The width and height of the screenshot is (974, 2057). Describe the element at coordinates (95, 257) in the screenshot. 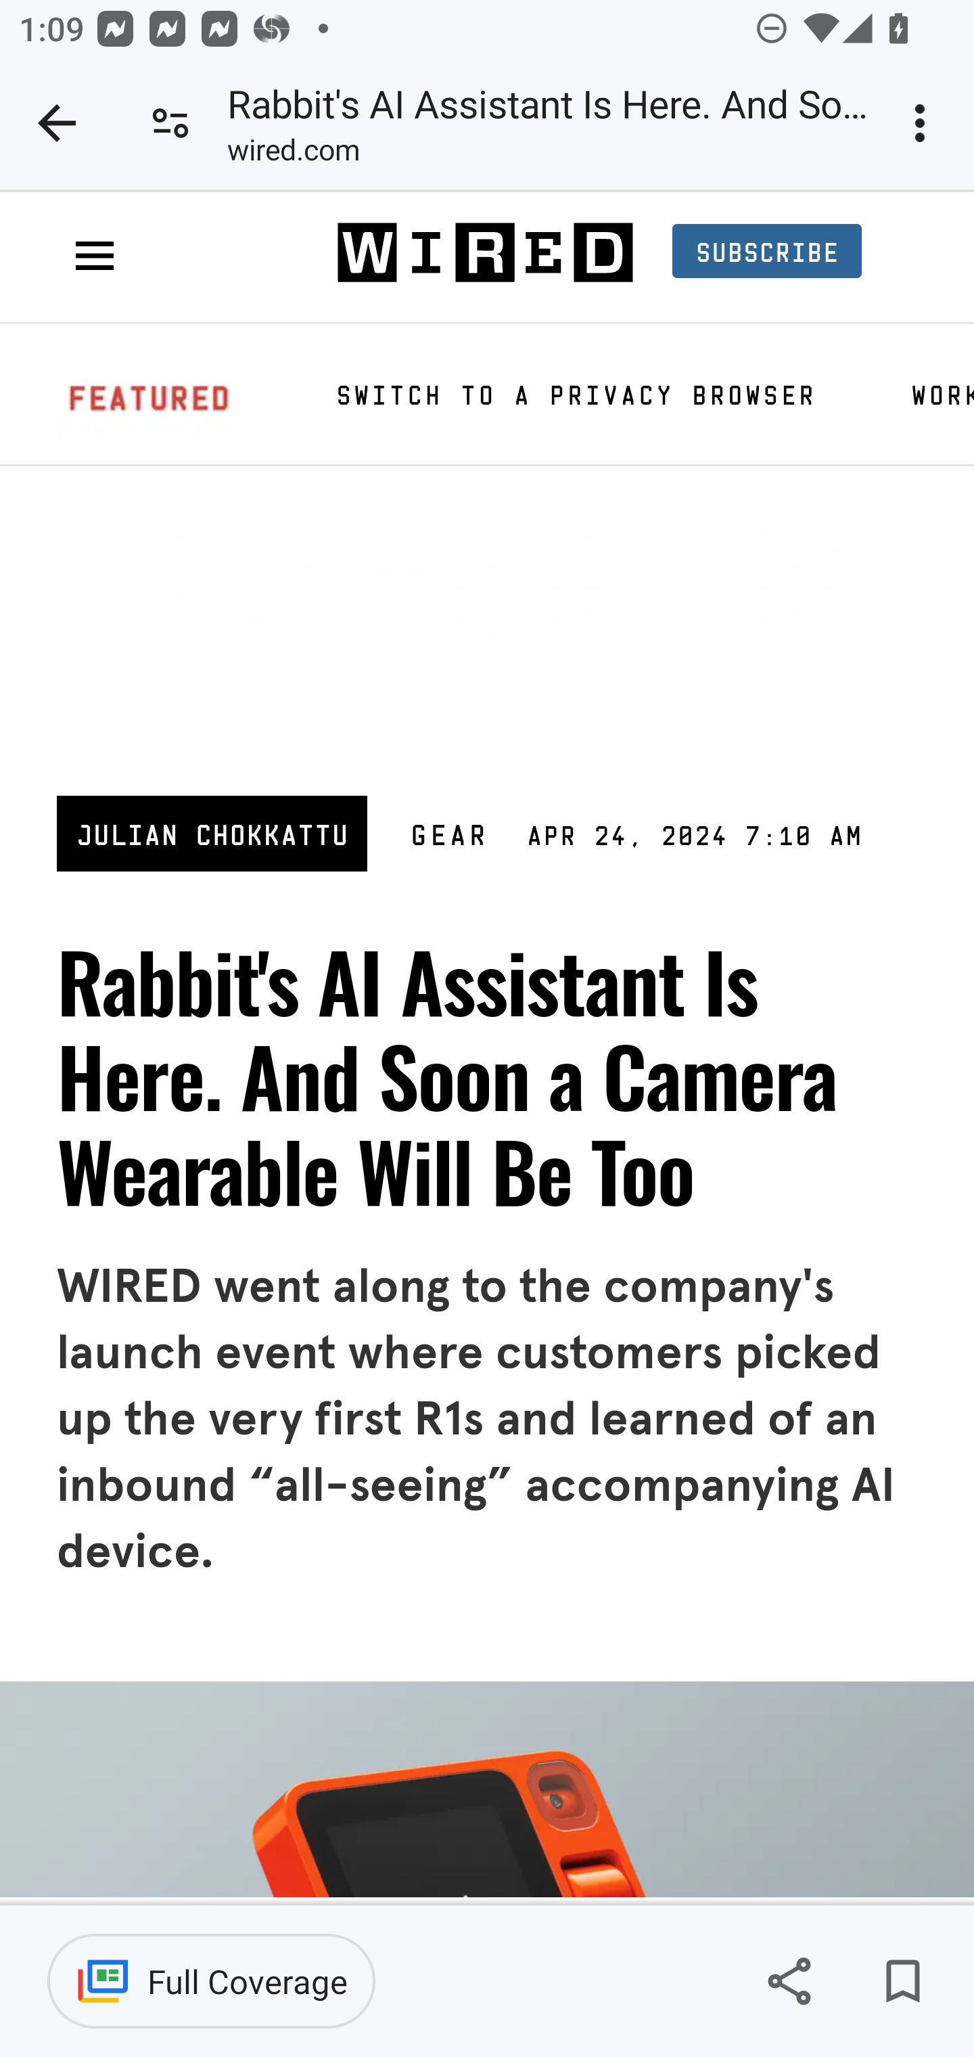

I see `OPEN NAVIGATION MENU Menu` at that location.